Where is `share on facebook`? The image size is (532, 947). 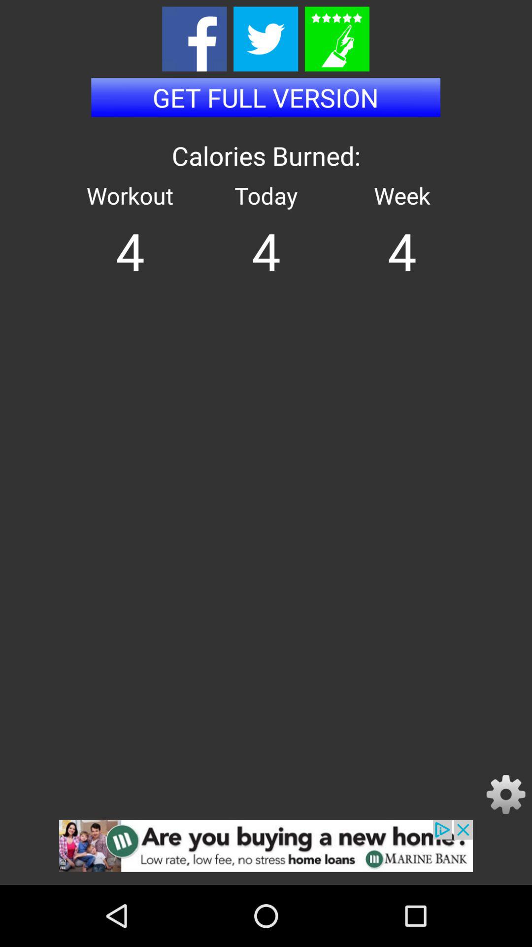 share on facebook is located at coordinates (194, 38).